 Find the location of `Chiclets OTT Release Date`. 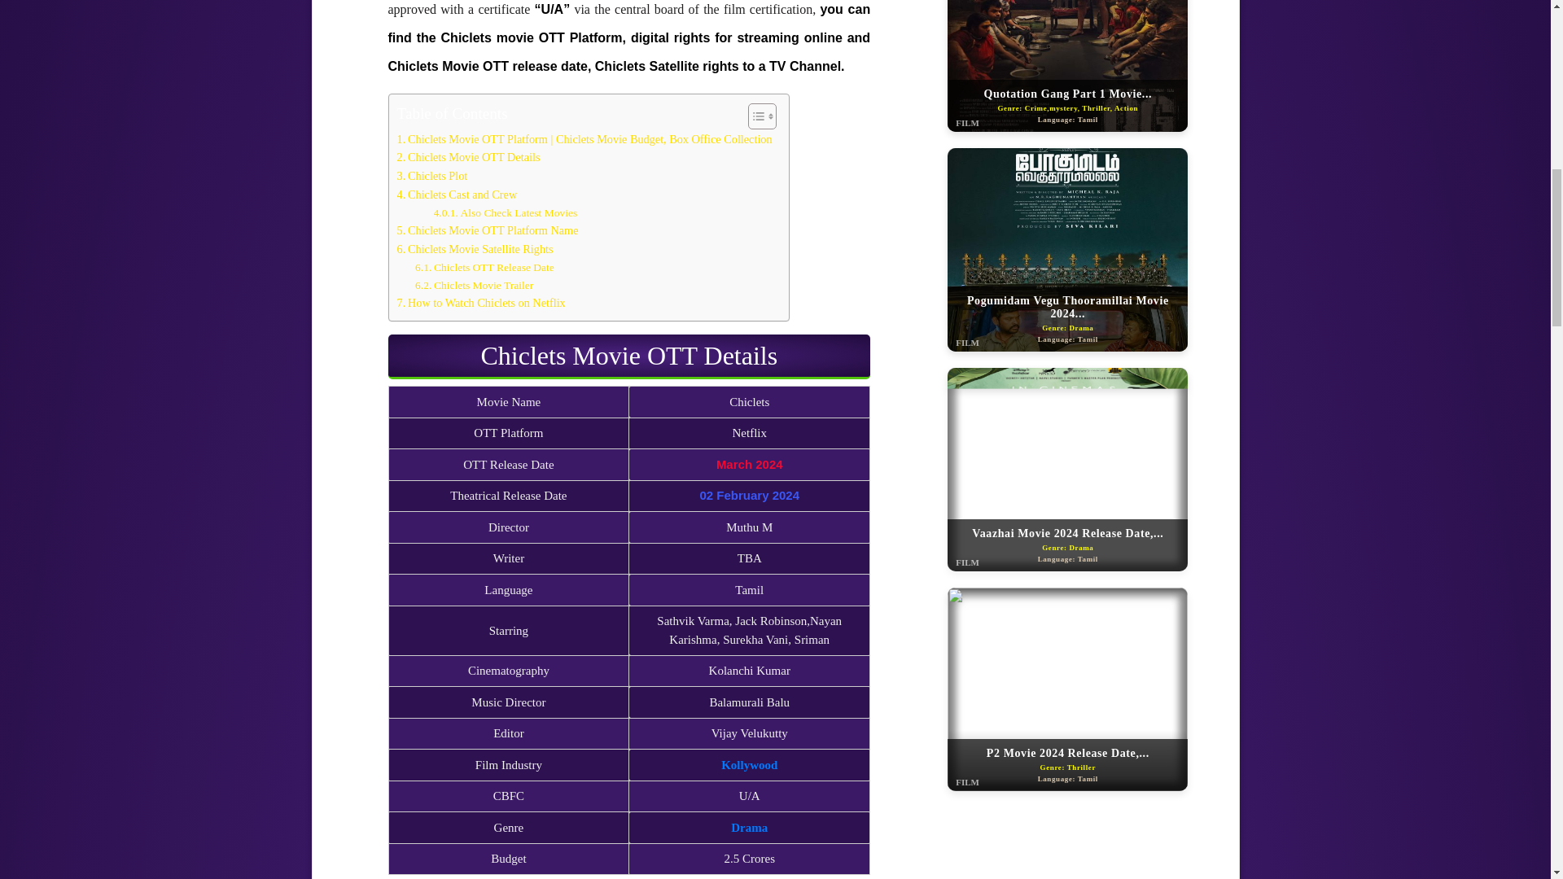

Chiclets OTT Release Date is located at coordinates (485, 267).